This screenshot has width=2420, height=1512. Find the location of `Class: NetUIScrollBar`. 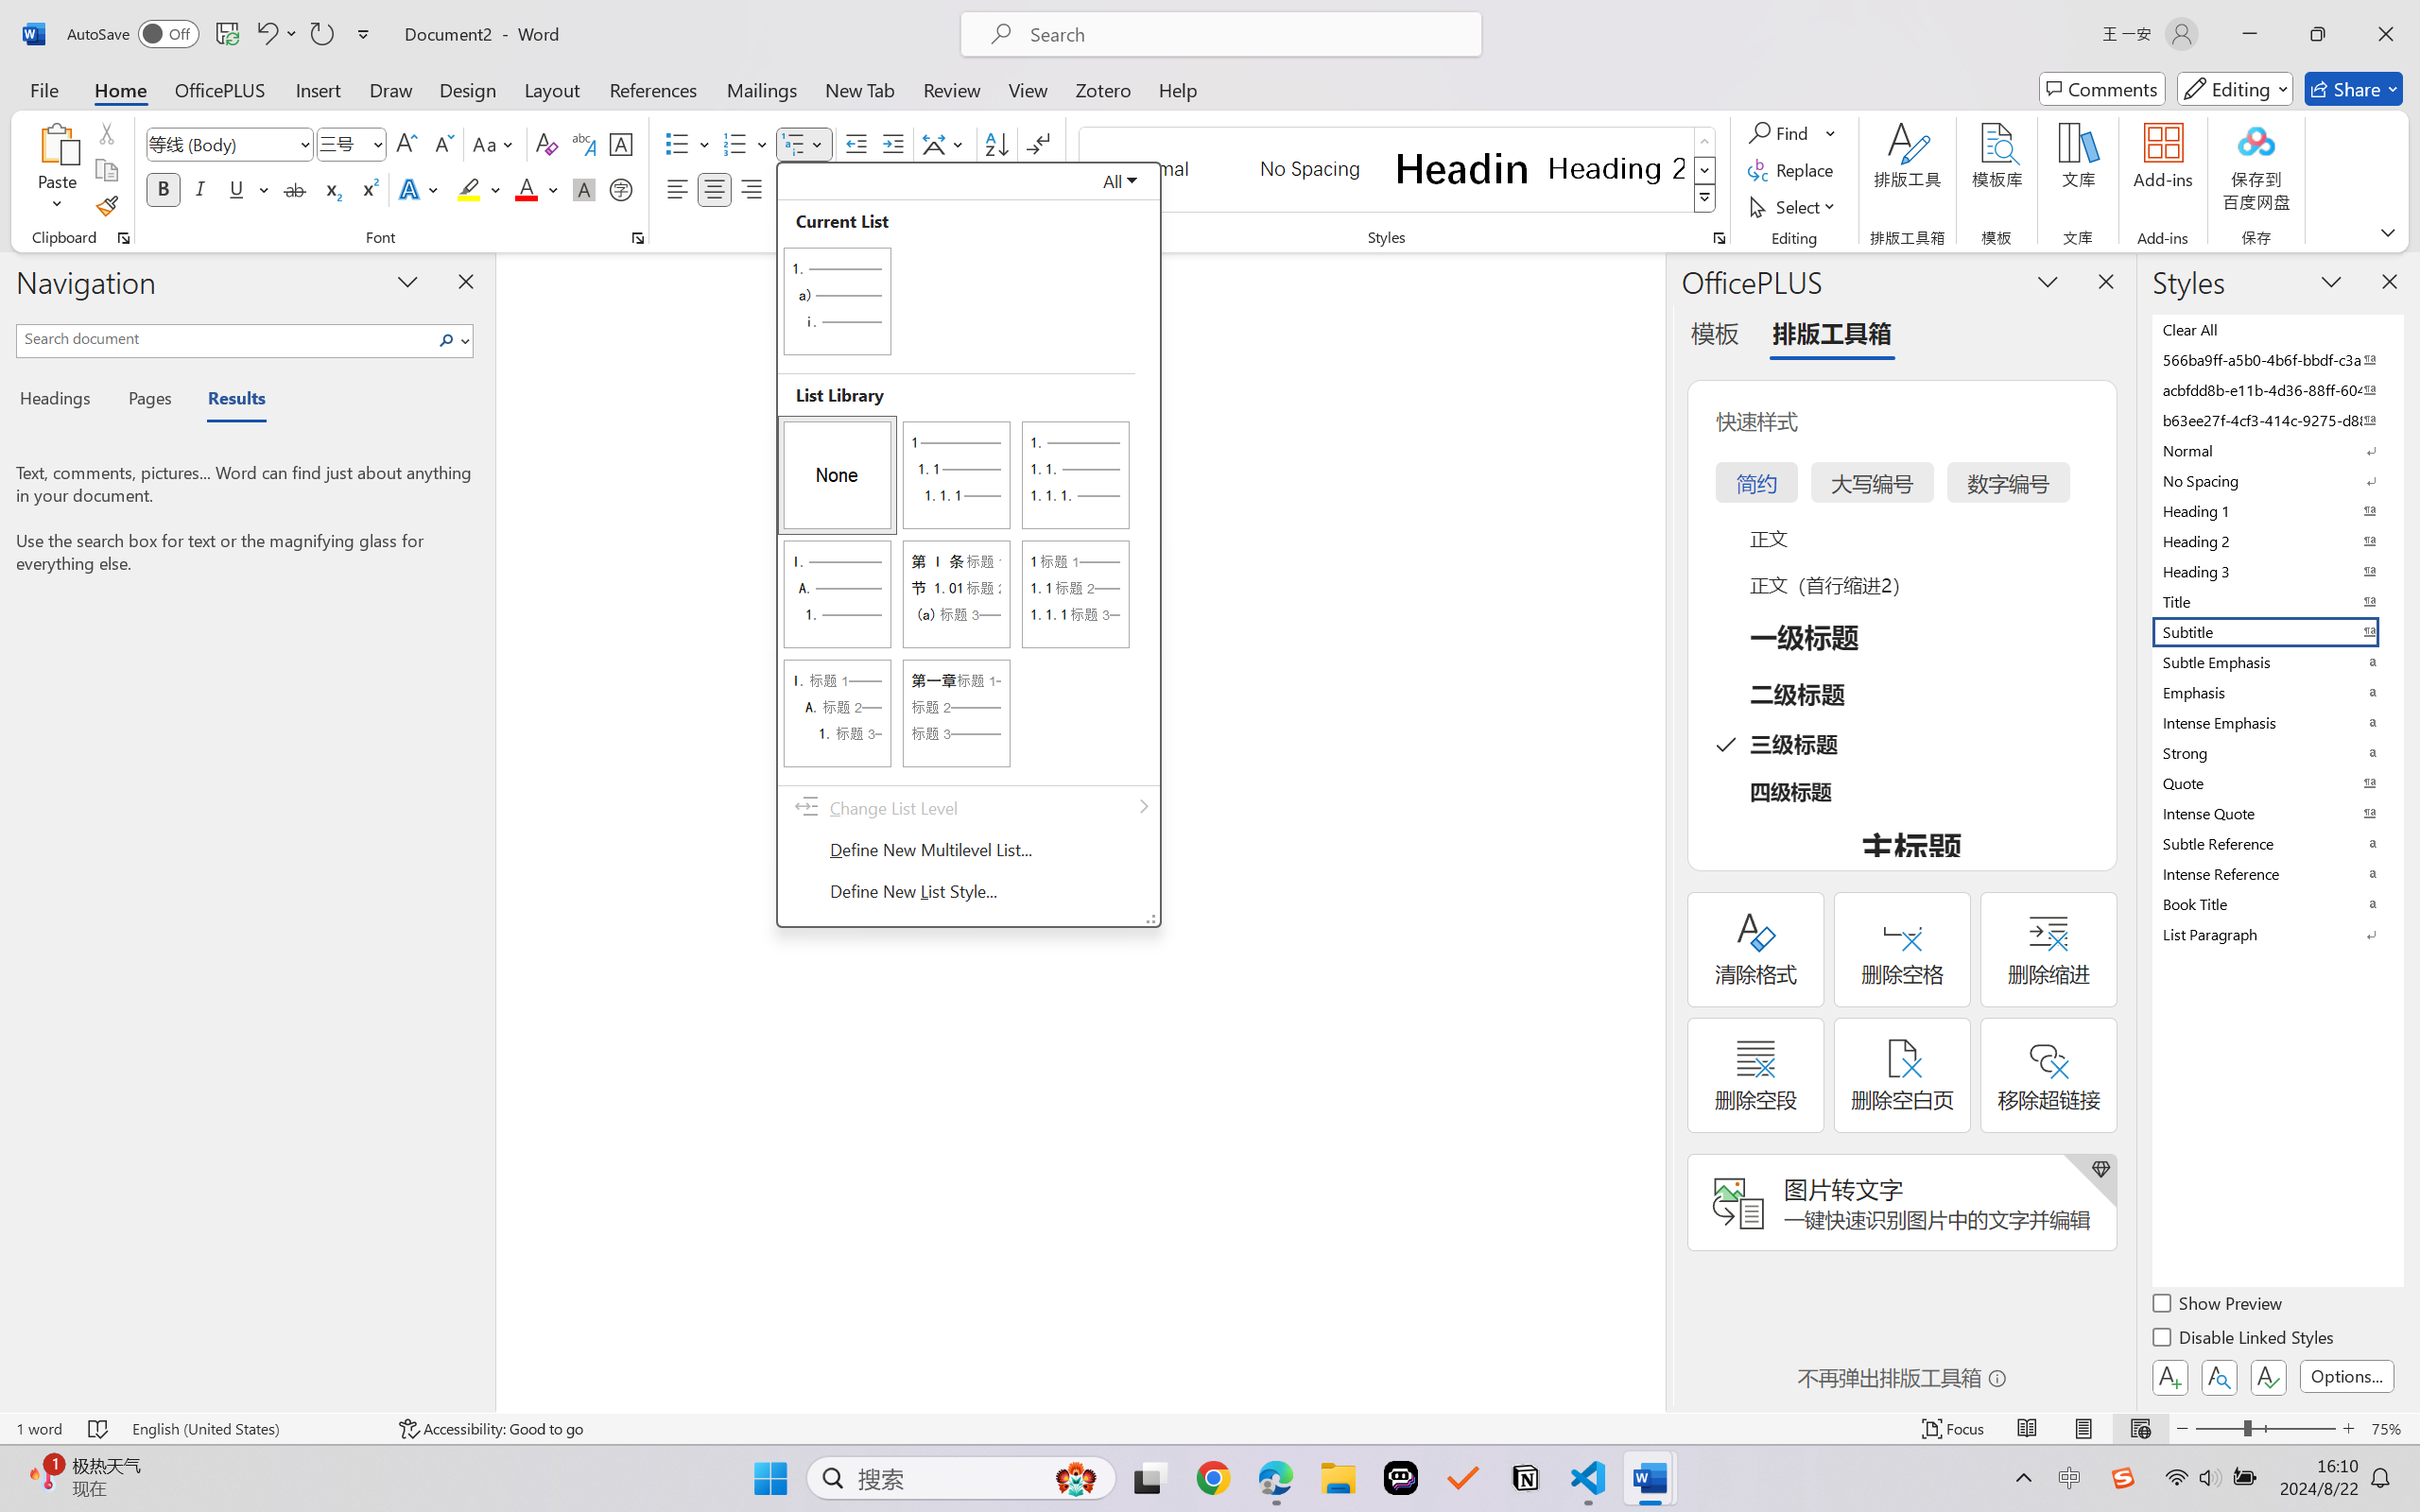

Class: NetUIScrollBar is located at coordinates (1652, 832).